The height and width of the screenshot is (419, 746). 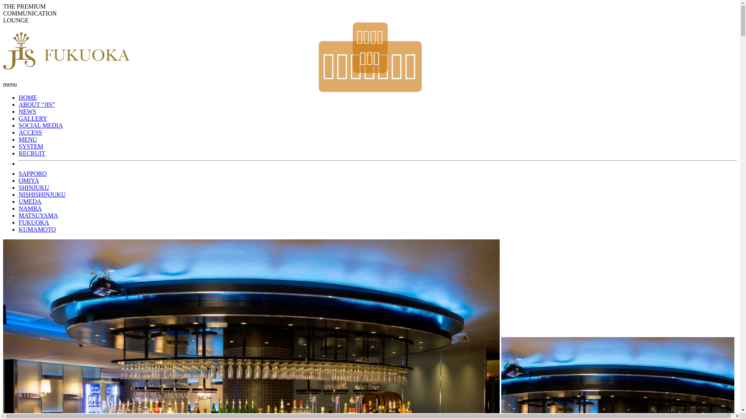 I want to click on SAPPORO, so click(x=33, y=174).